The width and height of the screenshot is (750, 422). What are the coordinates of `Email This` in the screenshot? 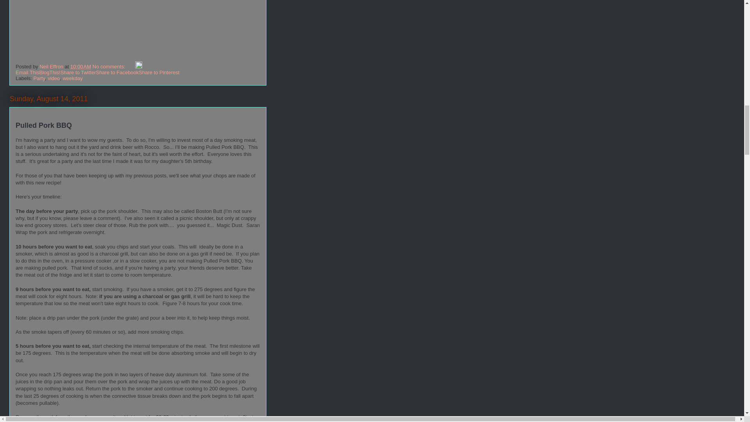 It's located at (27, 73).